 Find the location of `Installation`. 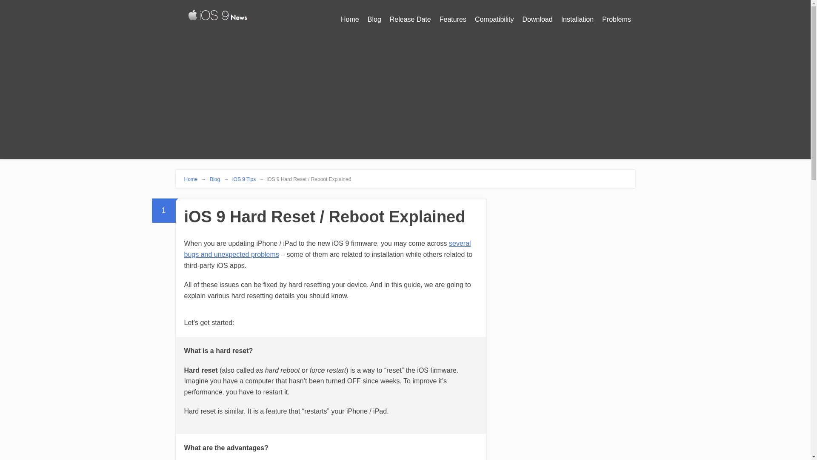

Installation is located at coordinates (577, 20).